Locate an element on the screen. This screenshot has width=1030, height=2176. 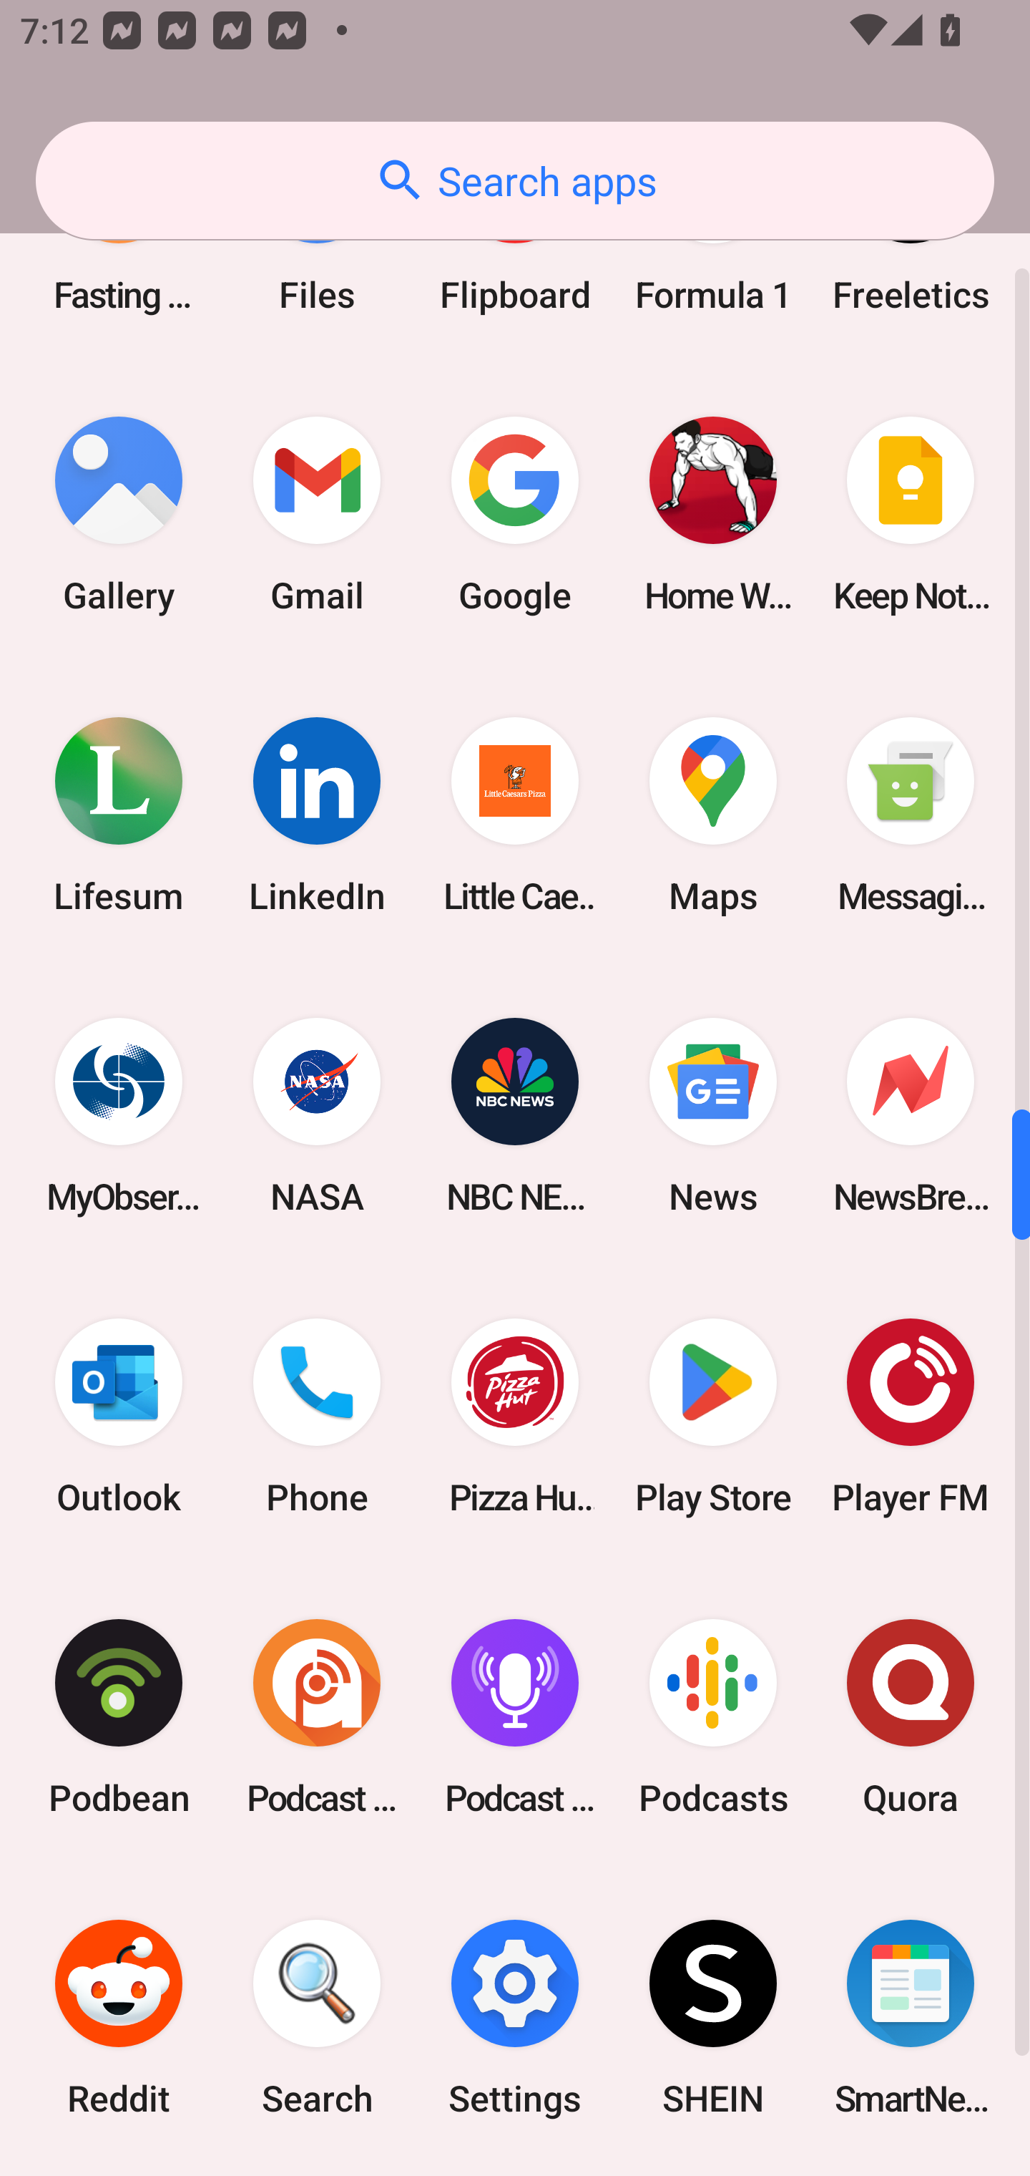
The Weather Channel is located at coordinates (911, 2172).